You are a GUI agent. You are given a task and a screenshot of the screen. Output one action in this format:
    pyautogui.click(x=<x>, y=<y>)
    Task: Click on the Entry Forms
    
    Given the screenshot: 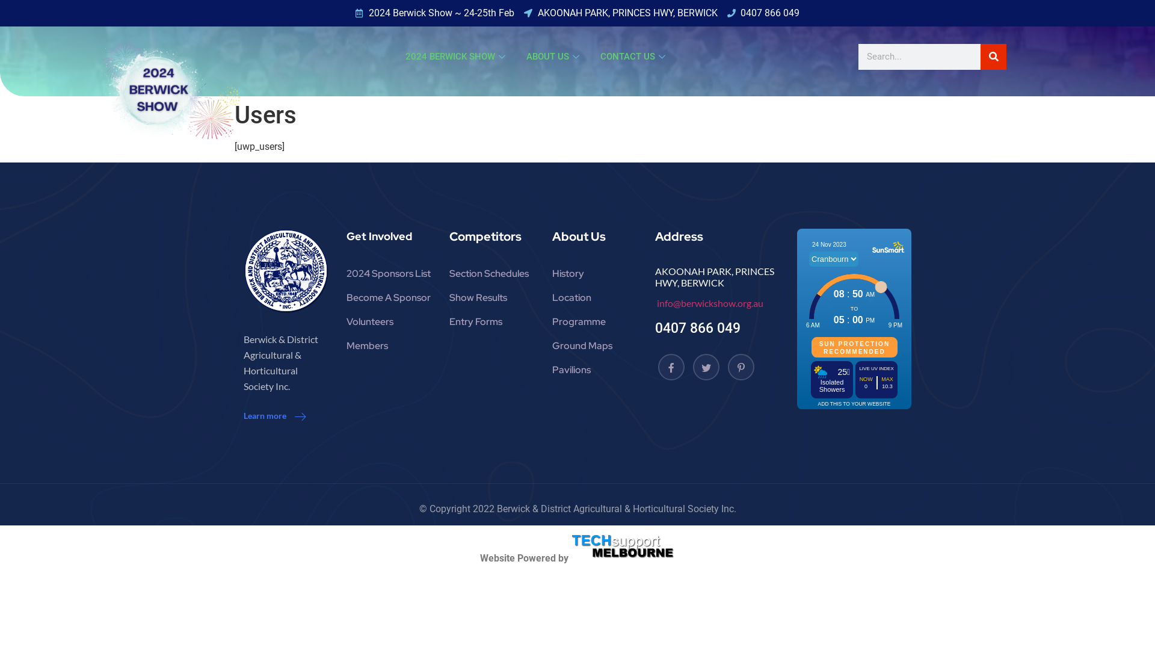 What is the action you would take?
    pyautogui.click(x=492, y=322)
    